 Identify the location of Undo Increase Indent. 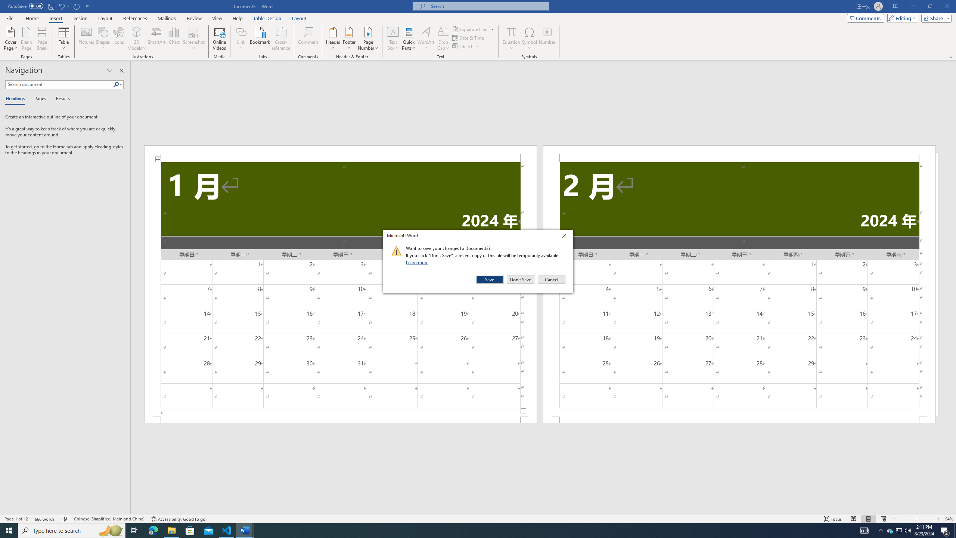
(61, 6).